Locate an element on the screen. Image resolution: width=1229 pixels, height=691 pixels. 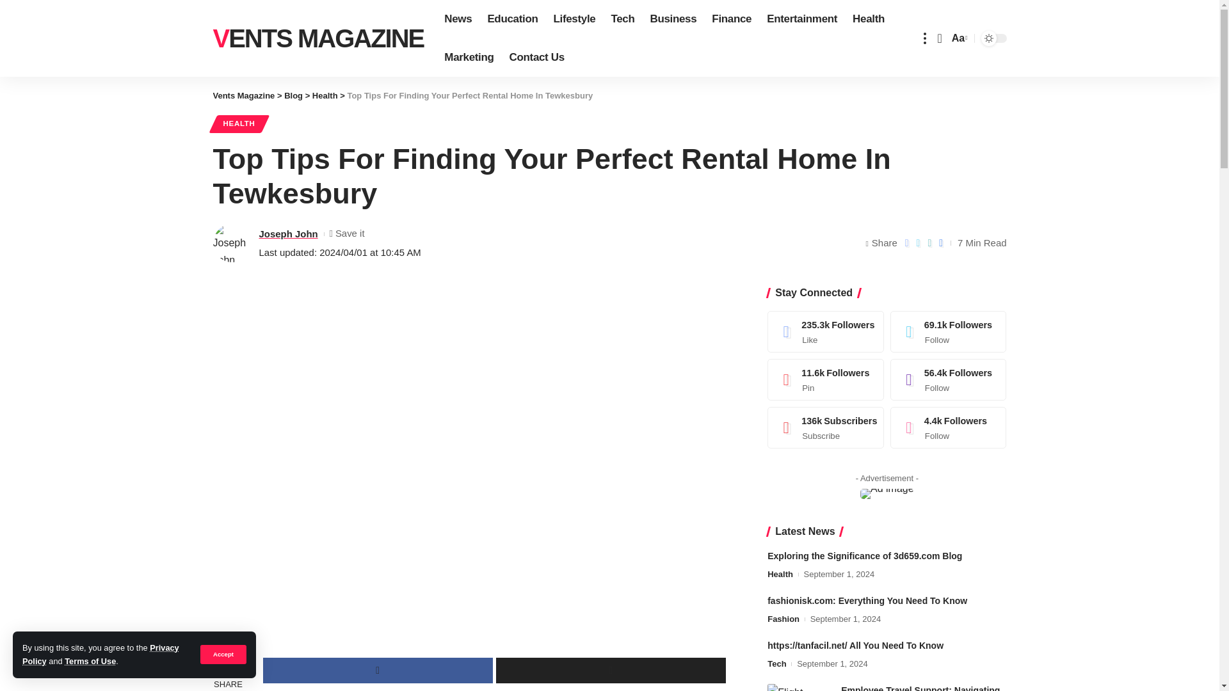
Go to the Health Category archives. is located at coordinates (325, 95).